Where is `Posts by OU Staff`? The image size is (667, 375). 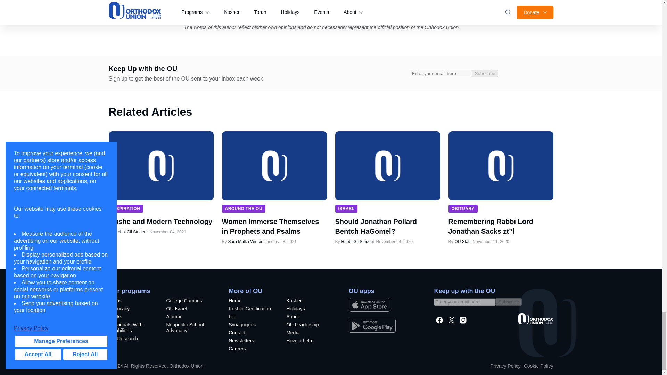 Posts by OU Staff is located at coordinates (462, 242).